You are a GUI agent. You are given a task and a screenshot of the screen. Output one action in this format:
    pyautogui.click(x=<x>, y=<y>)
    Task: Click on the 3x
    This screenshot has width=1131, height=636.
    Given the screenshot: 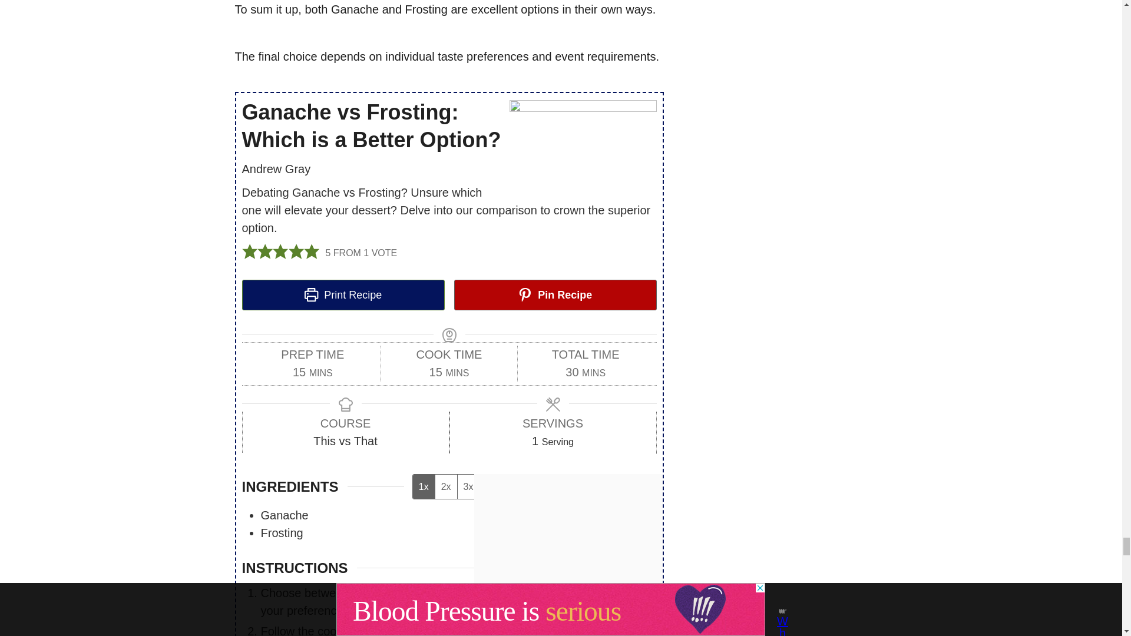 What is the action you would take?
    pyautogui.click(x=468, y=486)
    